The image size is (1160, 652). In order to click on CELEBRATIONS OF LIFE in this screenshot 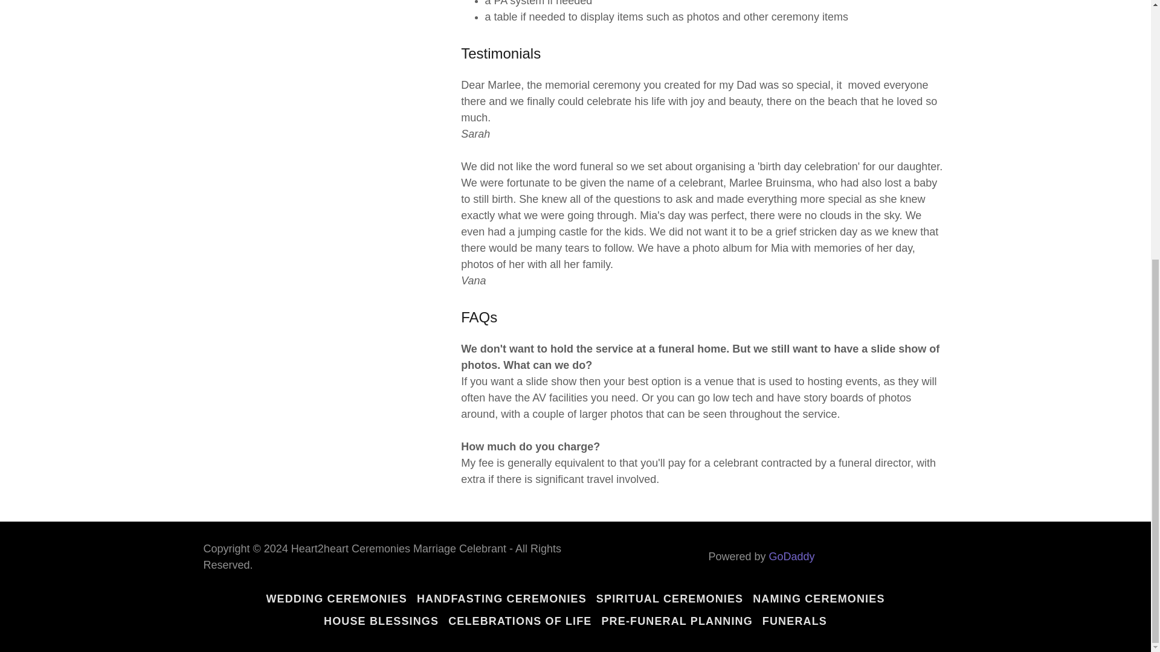, I will do `click(520, 621)`.